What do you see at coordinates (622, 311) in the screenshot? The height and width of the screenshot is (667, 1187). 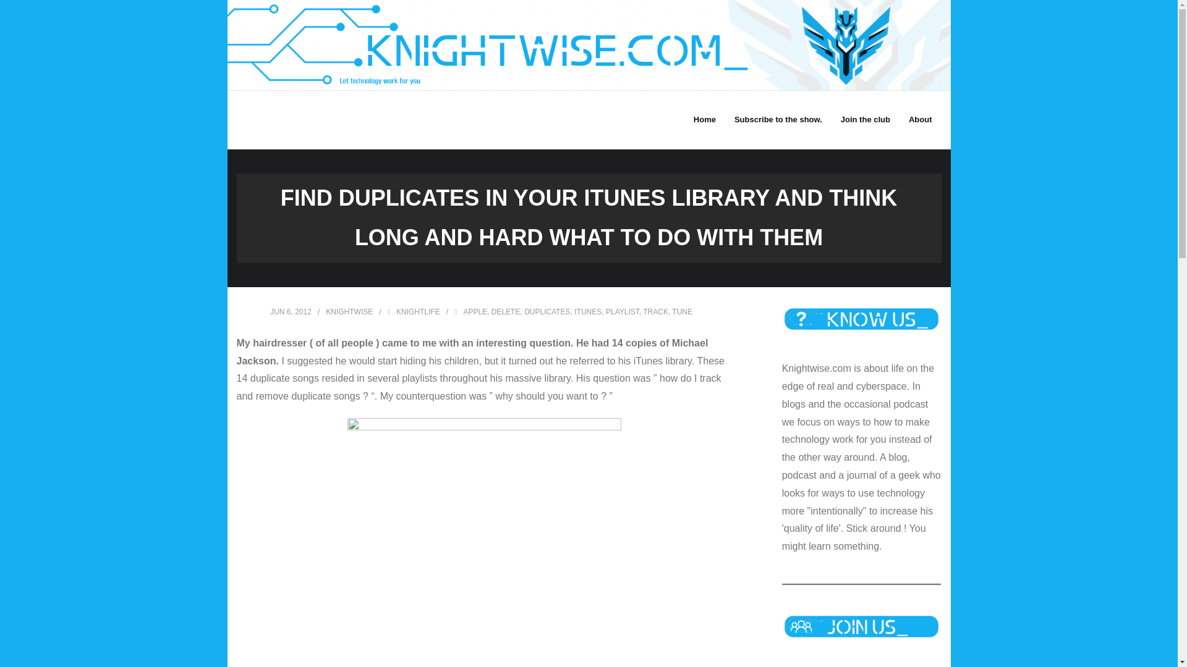 I see `PLAYLIST` at bounding box center [622, 311].